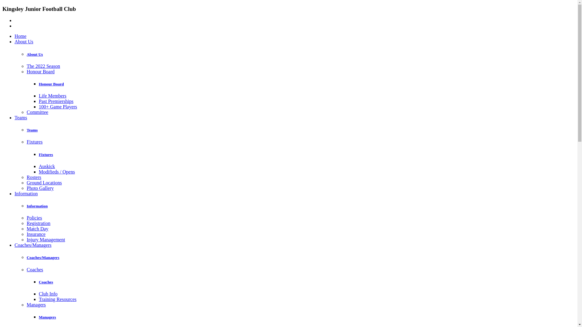  What do you see at coordinates (36, 234) in the screenshot?
I see `Insurance` at bounding box center [36, 234].